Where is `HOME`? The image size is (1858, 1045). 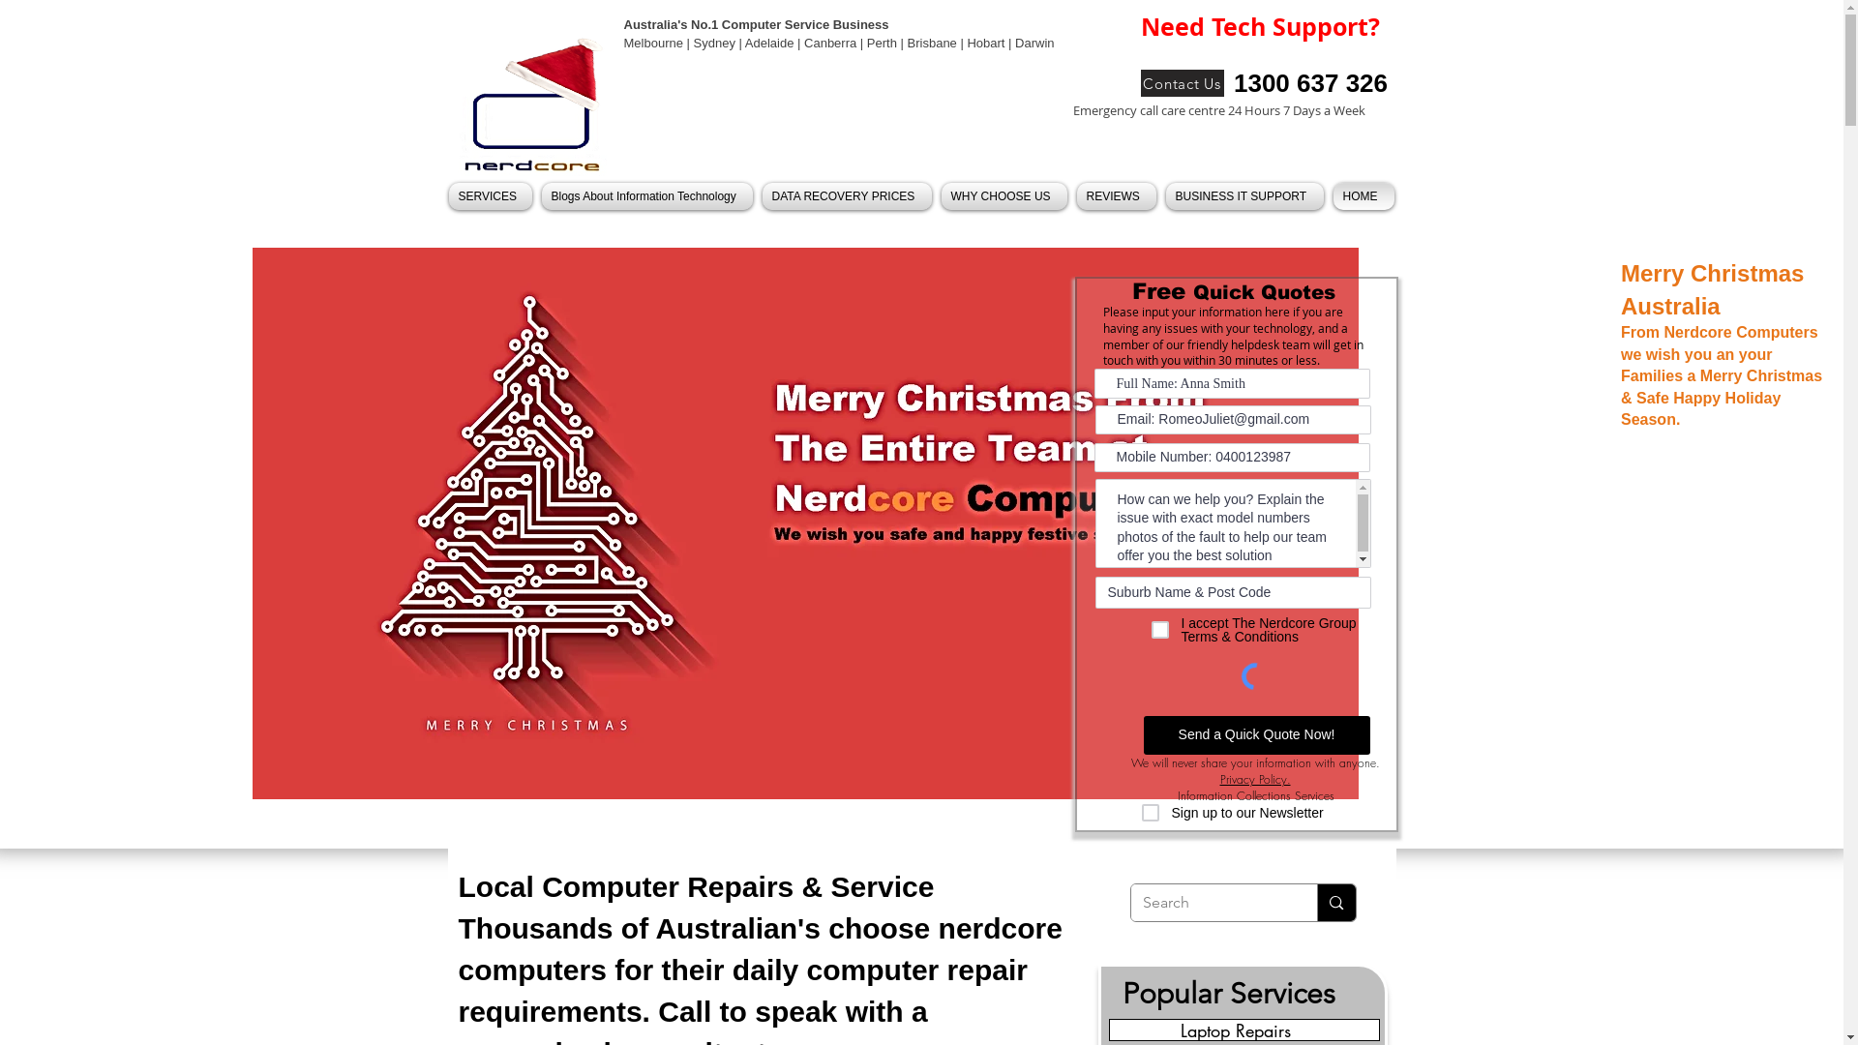
HOME is located at coordinates (1361, 196).